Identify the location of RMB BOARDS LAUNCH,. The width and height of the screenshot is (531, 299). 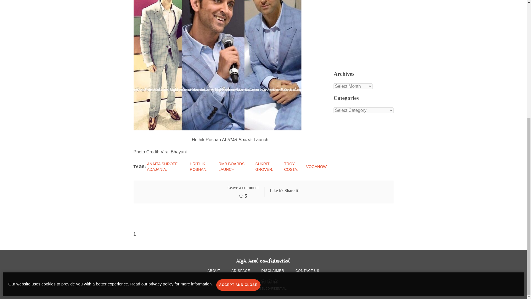
(231, 167).